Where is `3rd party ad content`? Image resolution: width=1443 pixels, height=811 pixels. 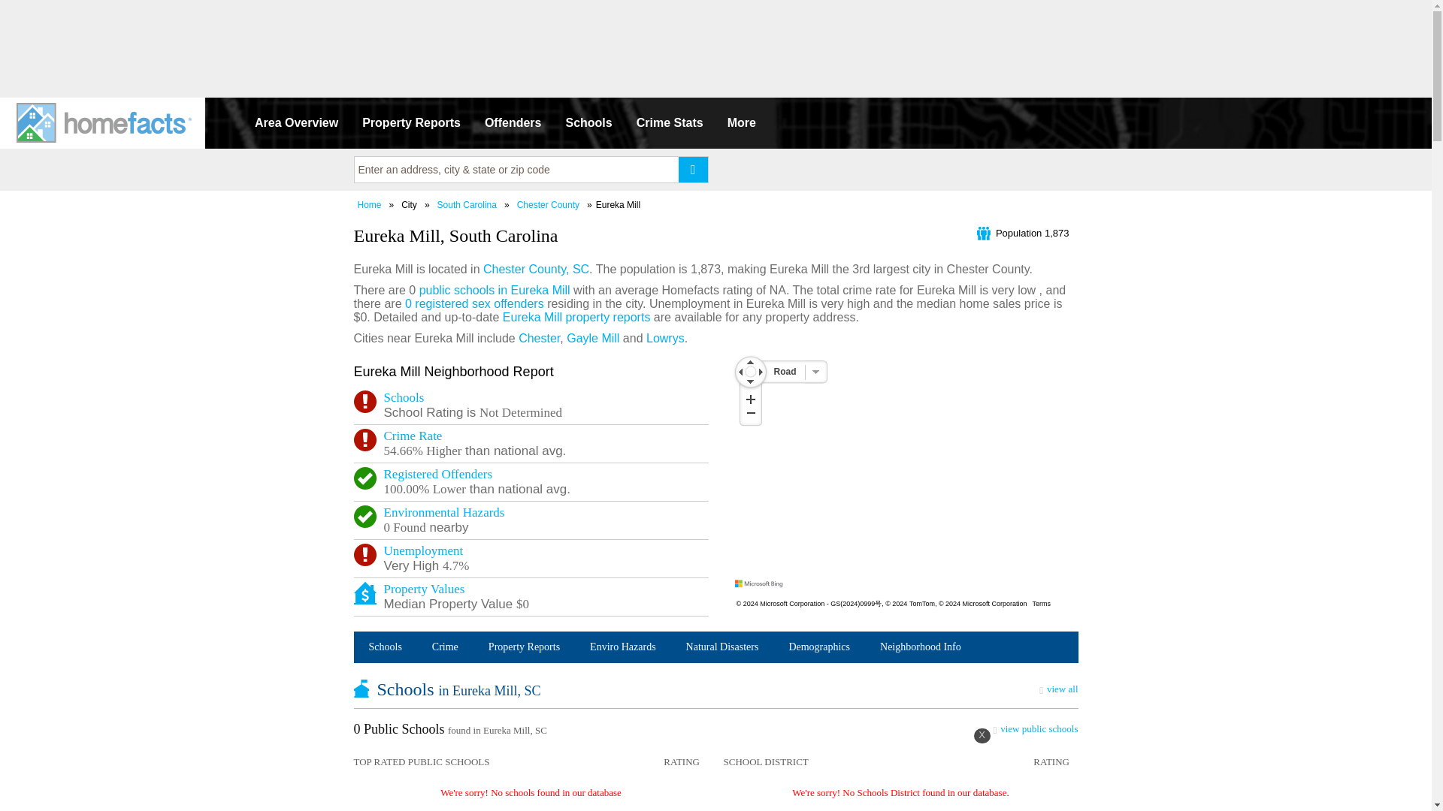 3rd party ad content is located at coordinates (715, 41).